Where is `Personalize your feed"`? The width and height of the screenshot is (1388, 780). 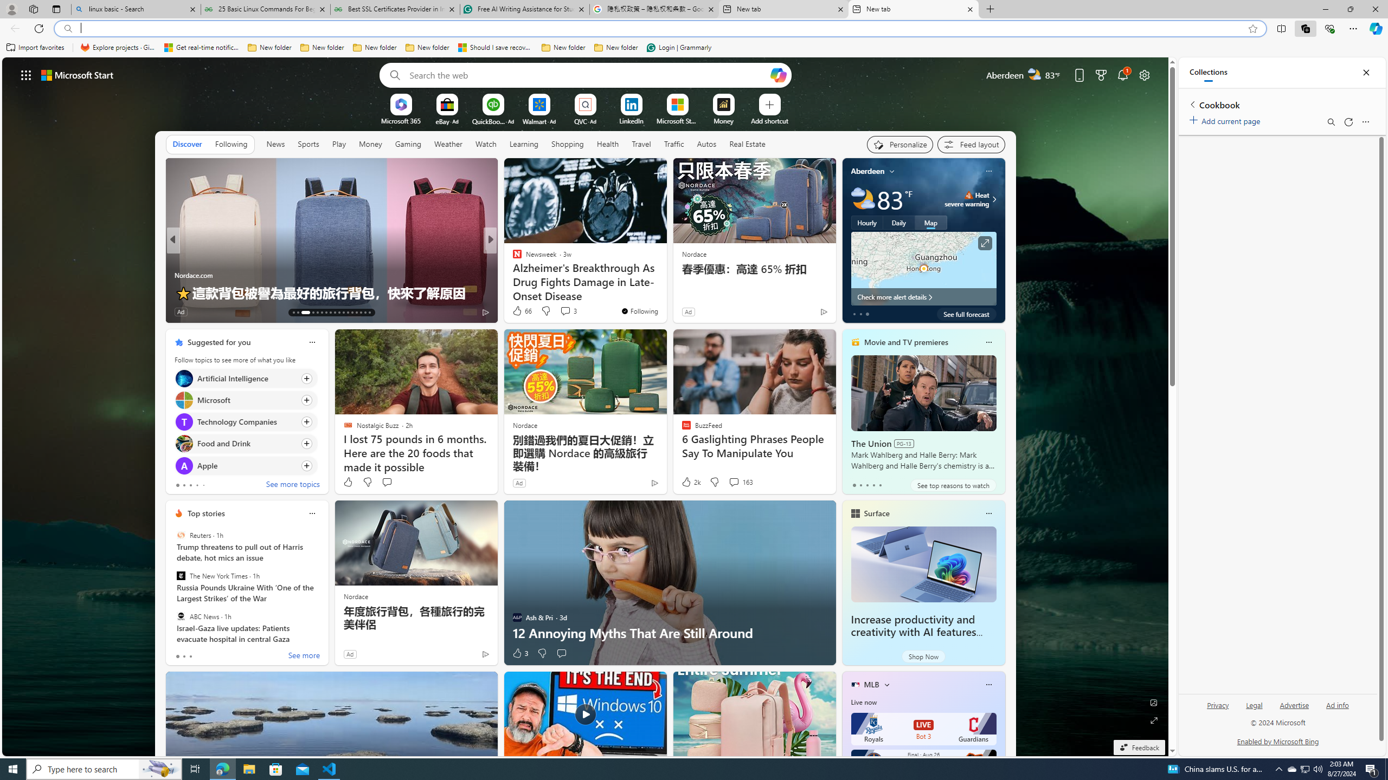
Personalize your feed" is located at coordinates (899, 144).